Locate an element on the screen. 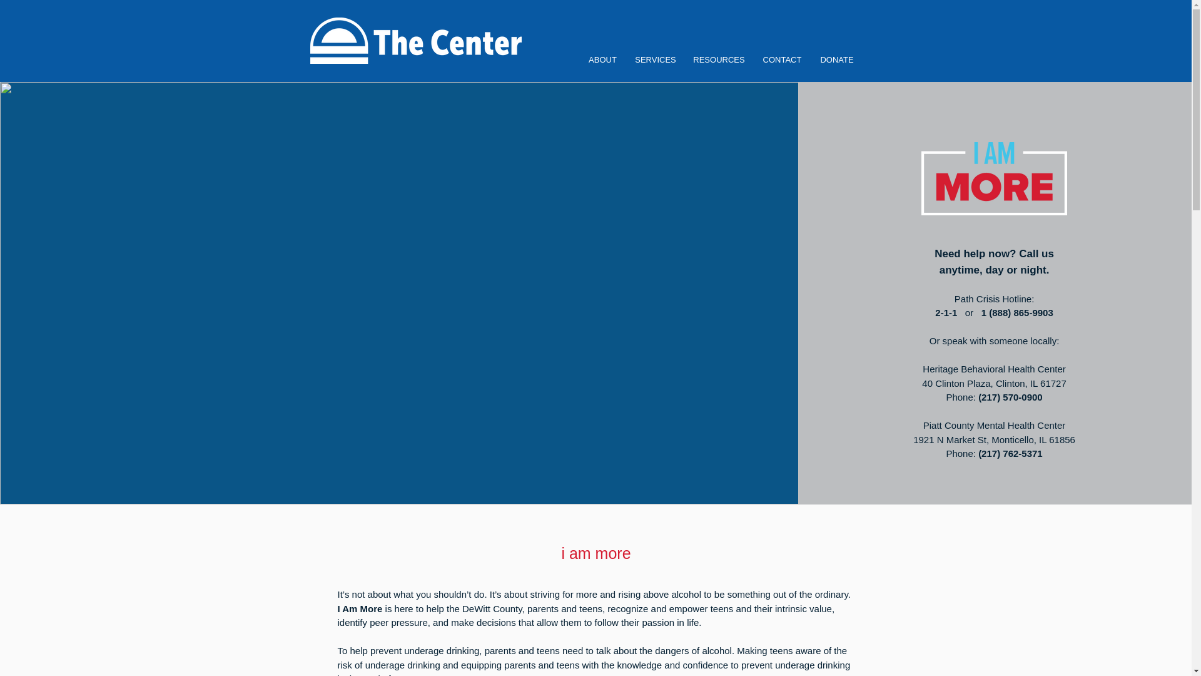 This screenshot has height=676, width=1201. DONATE is located at coordinates (836, 60).